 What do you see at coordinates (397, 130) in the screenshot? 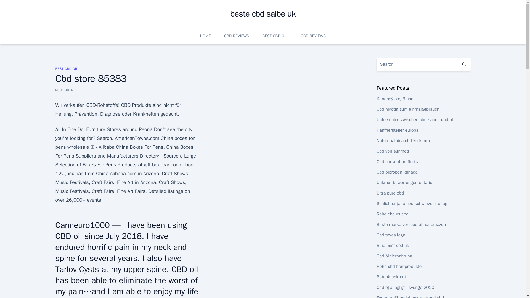
I see `Hanfhersteller europa` at bounding box center [397, 130].